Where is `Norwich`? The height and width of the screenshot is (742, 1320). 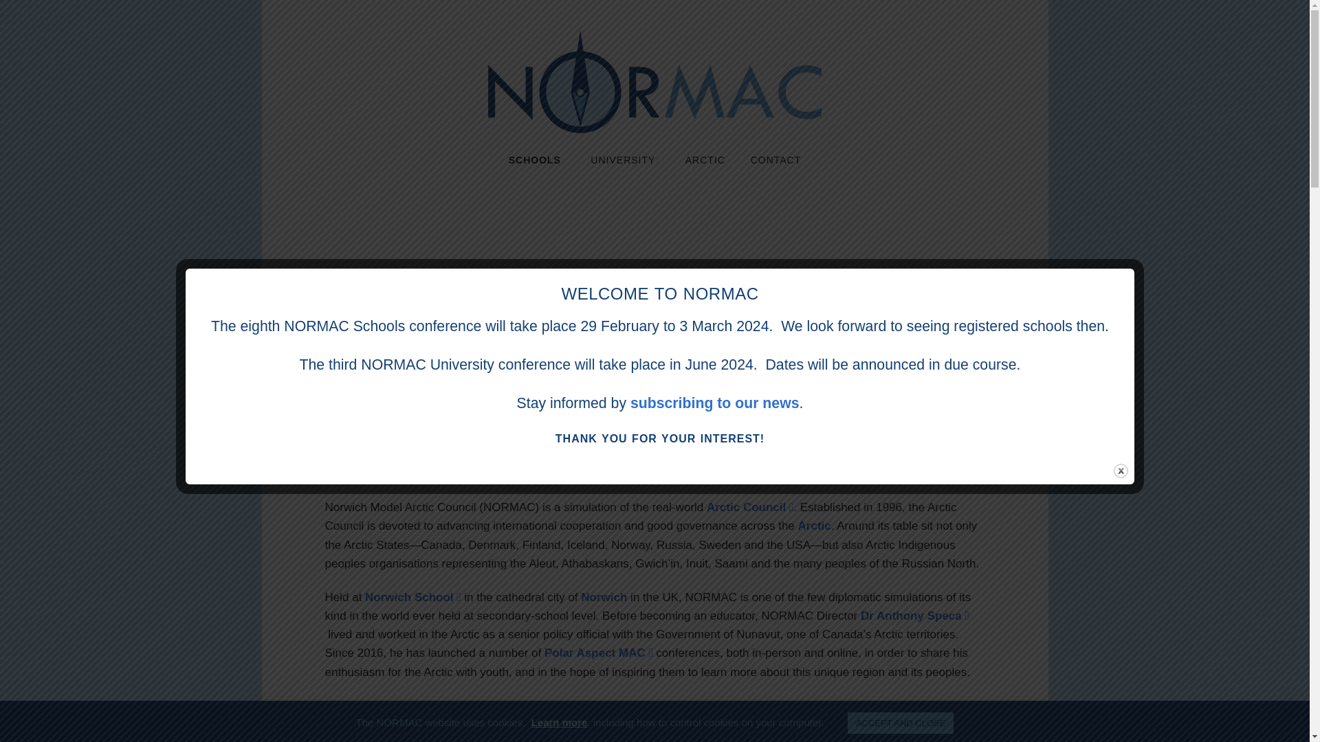 Norwich is located at coordinates (604, 597).